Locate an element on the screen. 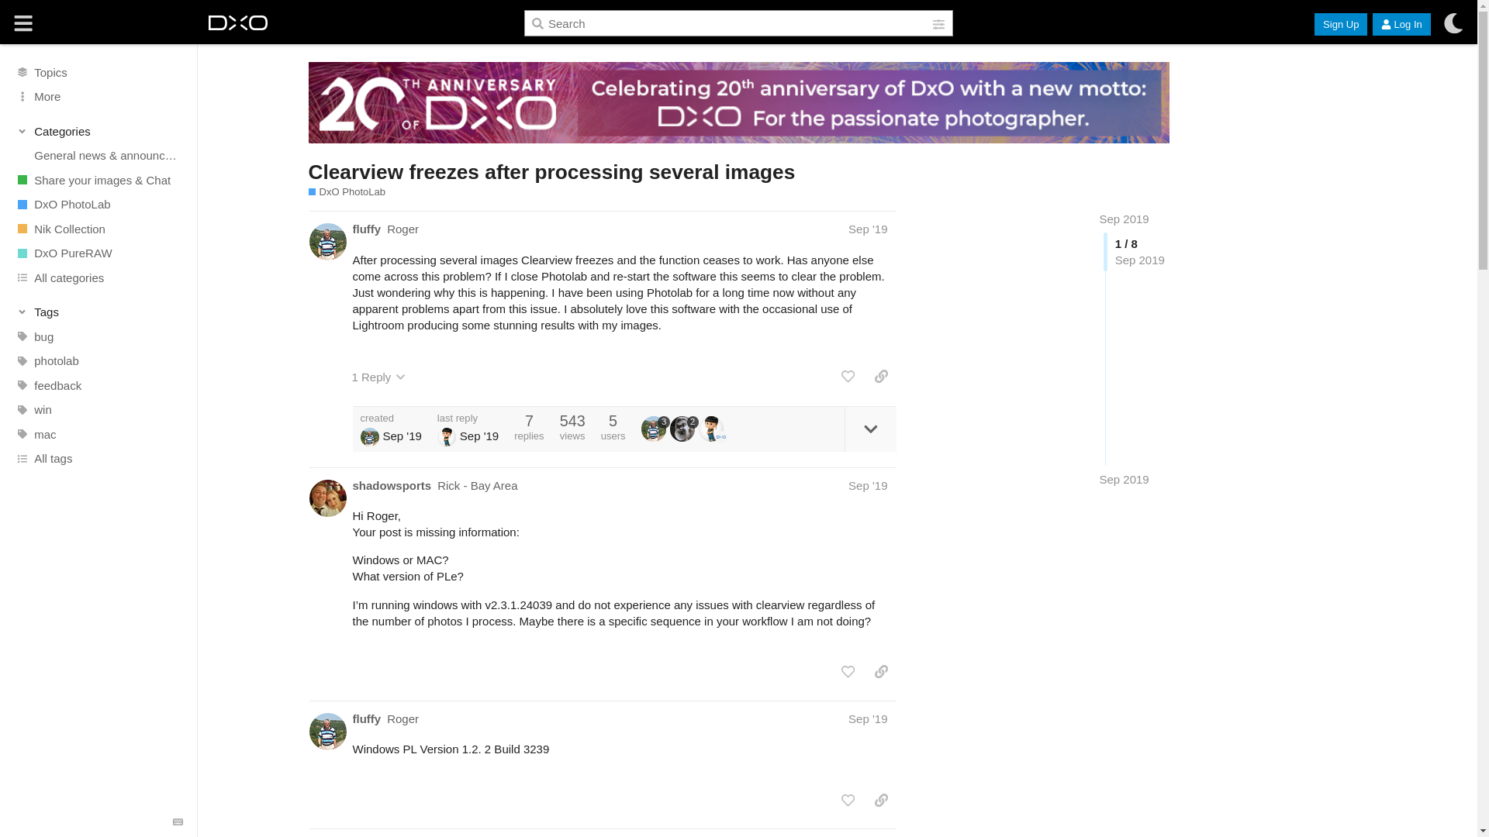  Nik Collection is located at coordinates (98, 228).